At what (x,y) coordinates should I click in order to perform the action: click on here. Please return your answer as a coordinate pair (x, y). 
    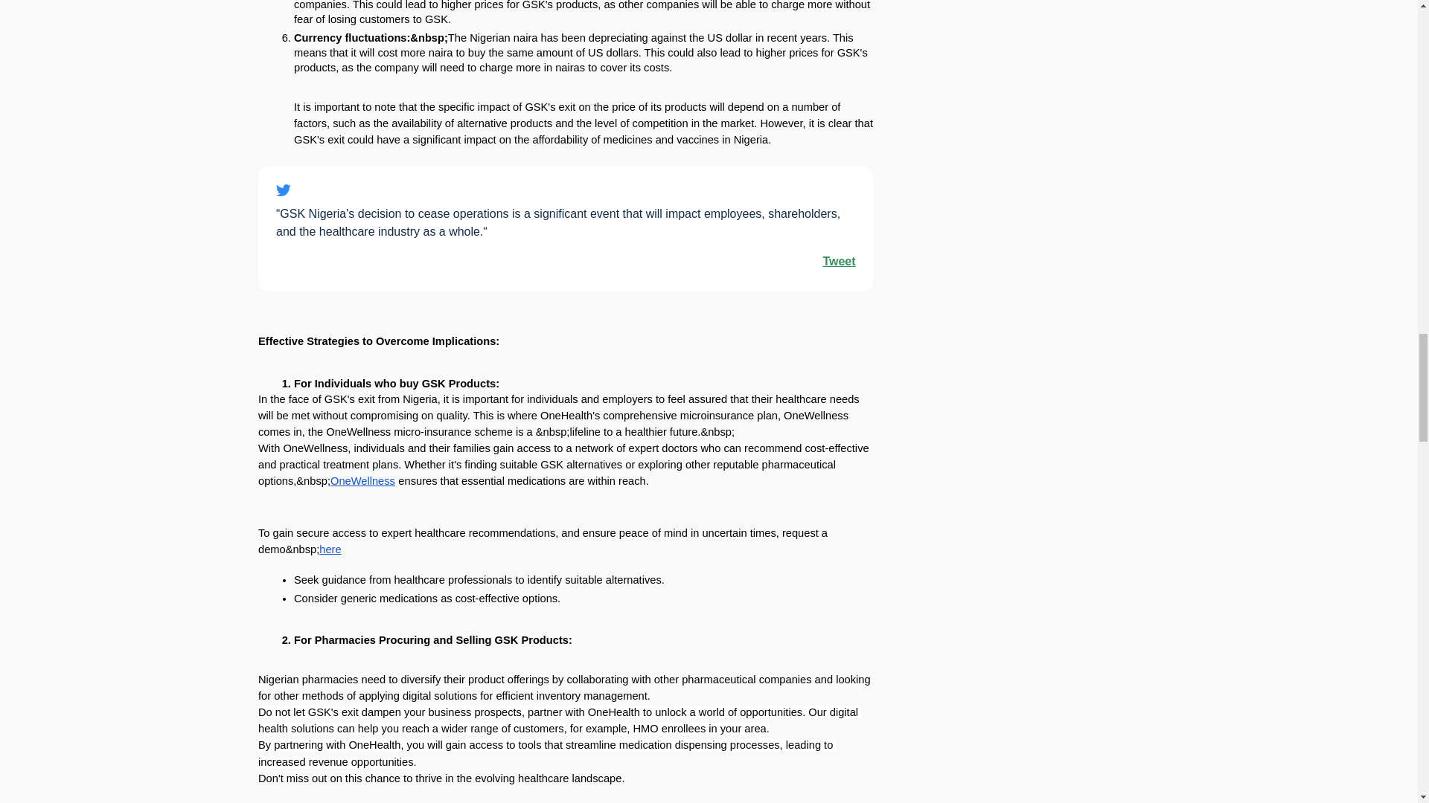
    Looking at the image, I should click on (330, 549).